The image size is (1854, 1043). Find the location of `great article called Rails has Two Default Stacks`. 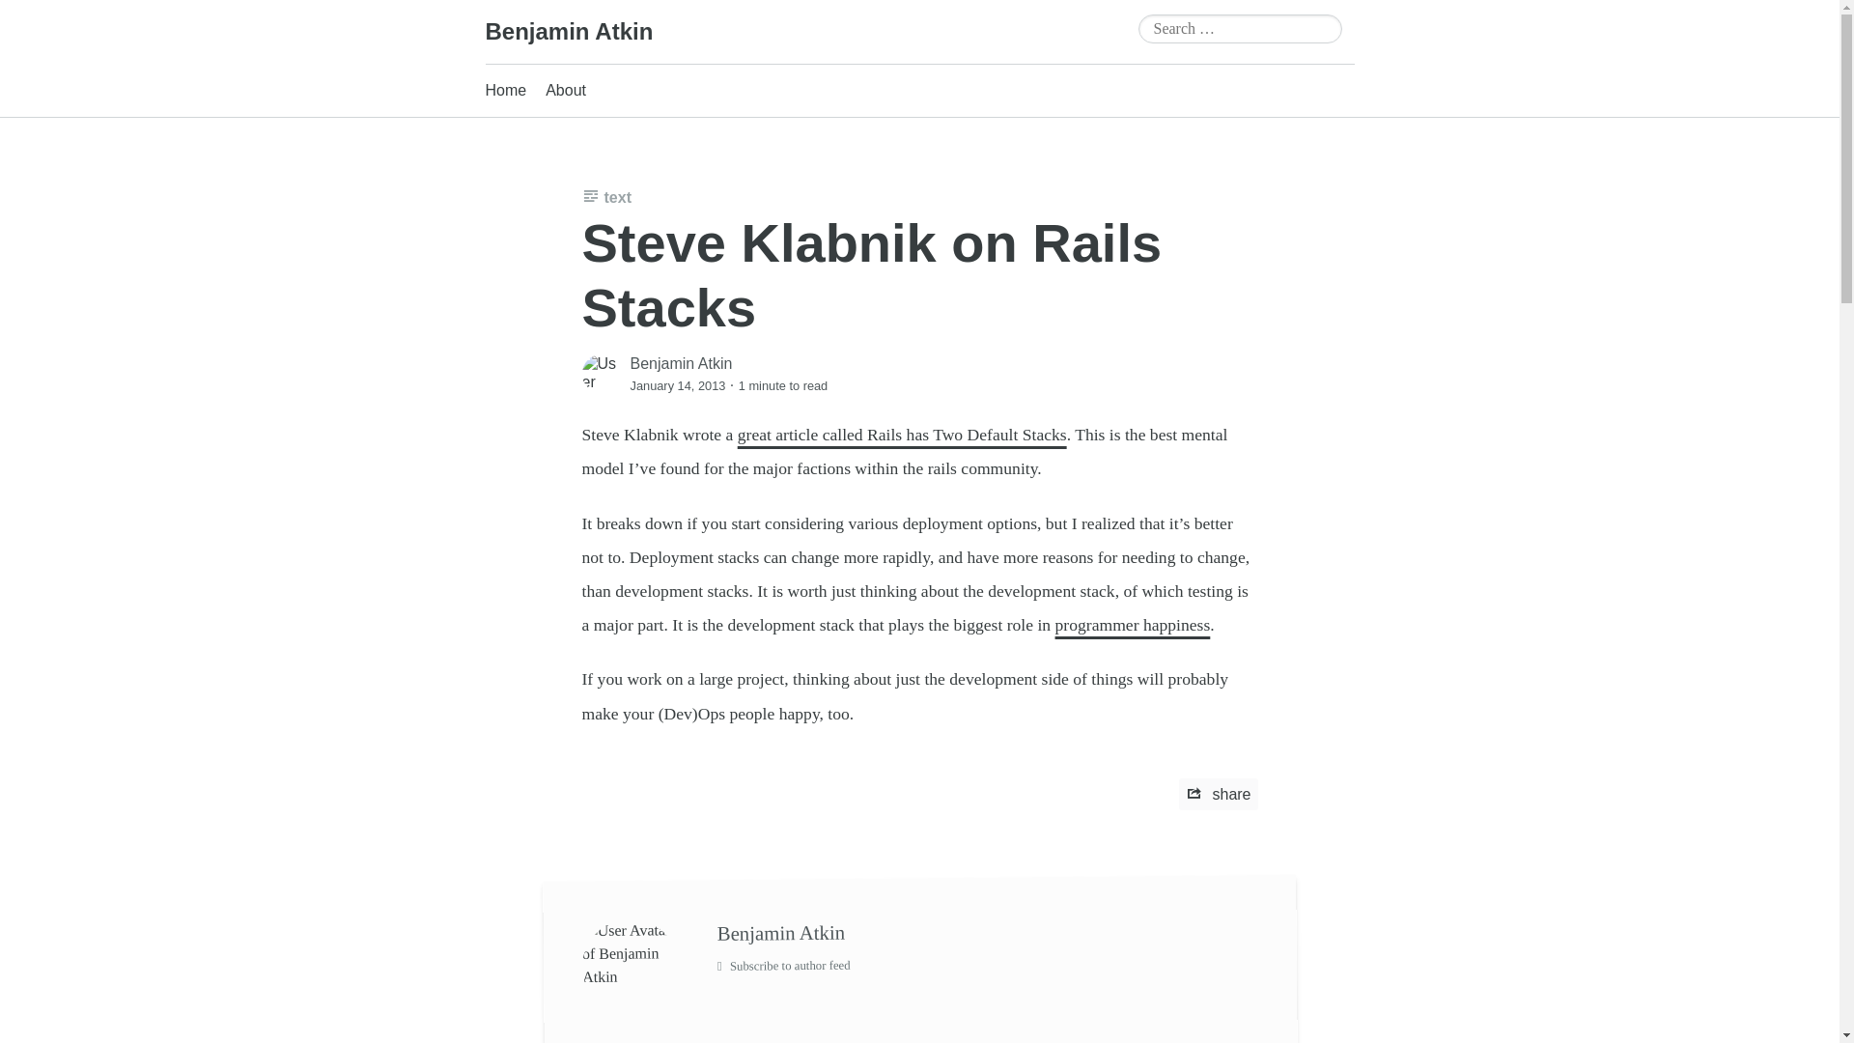

great article called Rails has Two Default Stacks is located at coordinates (902, 435).